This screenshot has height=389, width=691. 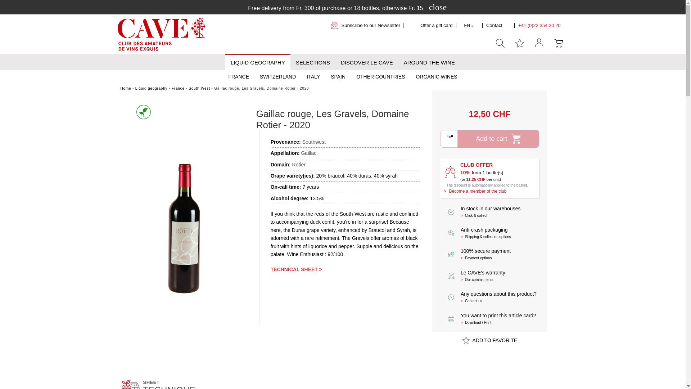 I want to click on ITALY, so click(x=313, y=76).